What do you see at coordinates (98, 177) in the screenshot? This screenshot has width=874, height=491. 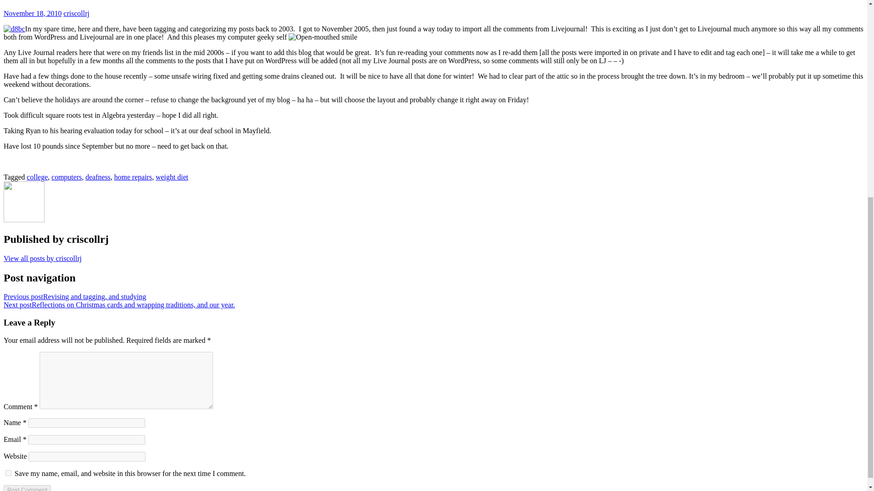 I see `deafness` at bounding box center [98, 177].